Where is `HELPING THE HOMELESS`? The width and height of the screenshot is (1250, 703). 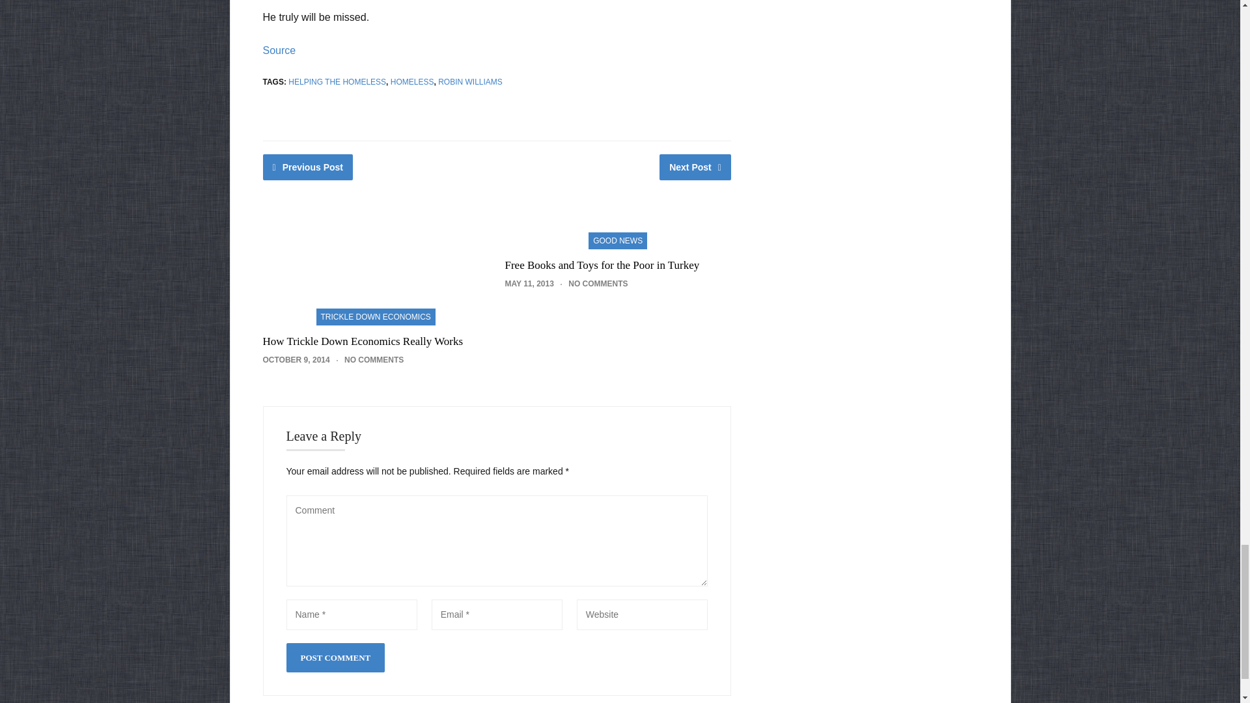 HELPING THE HOMELESS is located at coordinates (337, 81).